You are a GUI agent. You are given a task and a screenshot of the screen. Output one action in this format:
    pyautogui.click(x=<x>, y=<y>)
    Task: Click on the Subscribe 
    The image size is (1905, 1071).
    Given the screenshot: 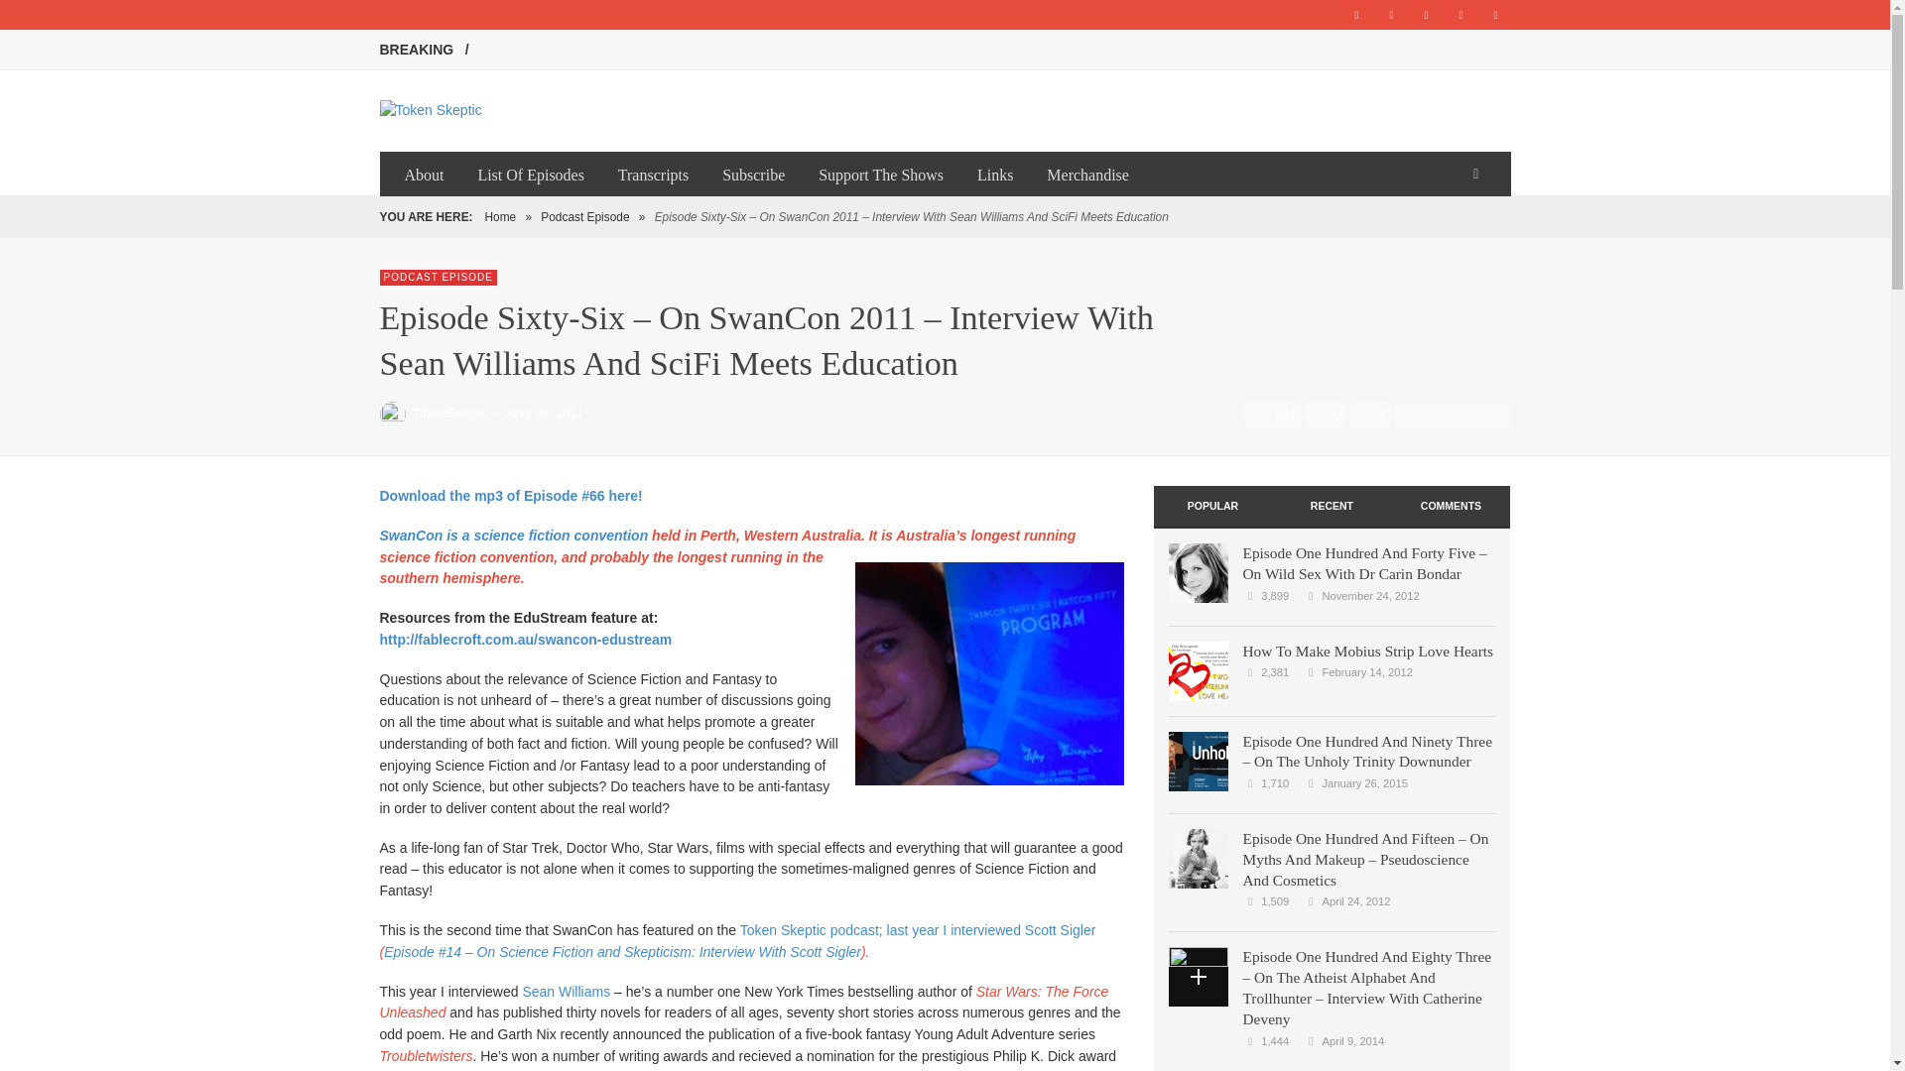 What is the action you would take?
    pyautogui.click(x=753, y=174)
    